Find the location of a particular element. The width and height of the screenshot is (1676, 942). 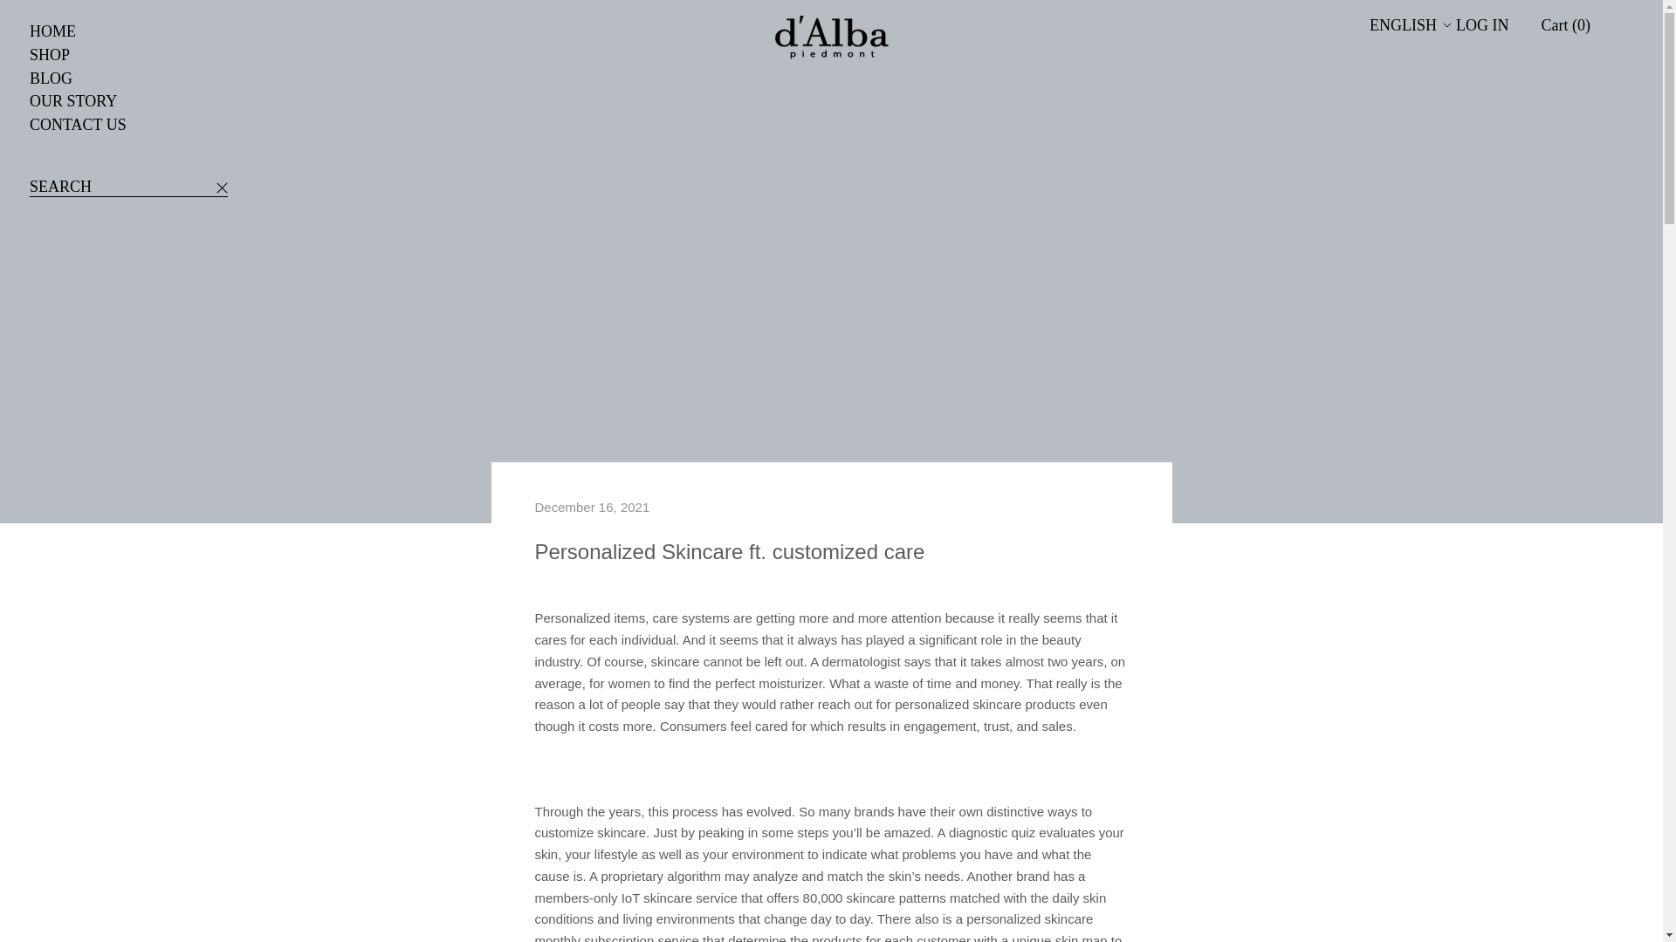

SHOP is located at coordinates (52, 31).